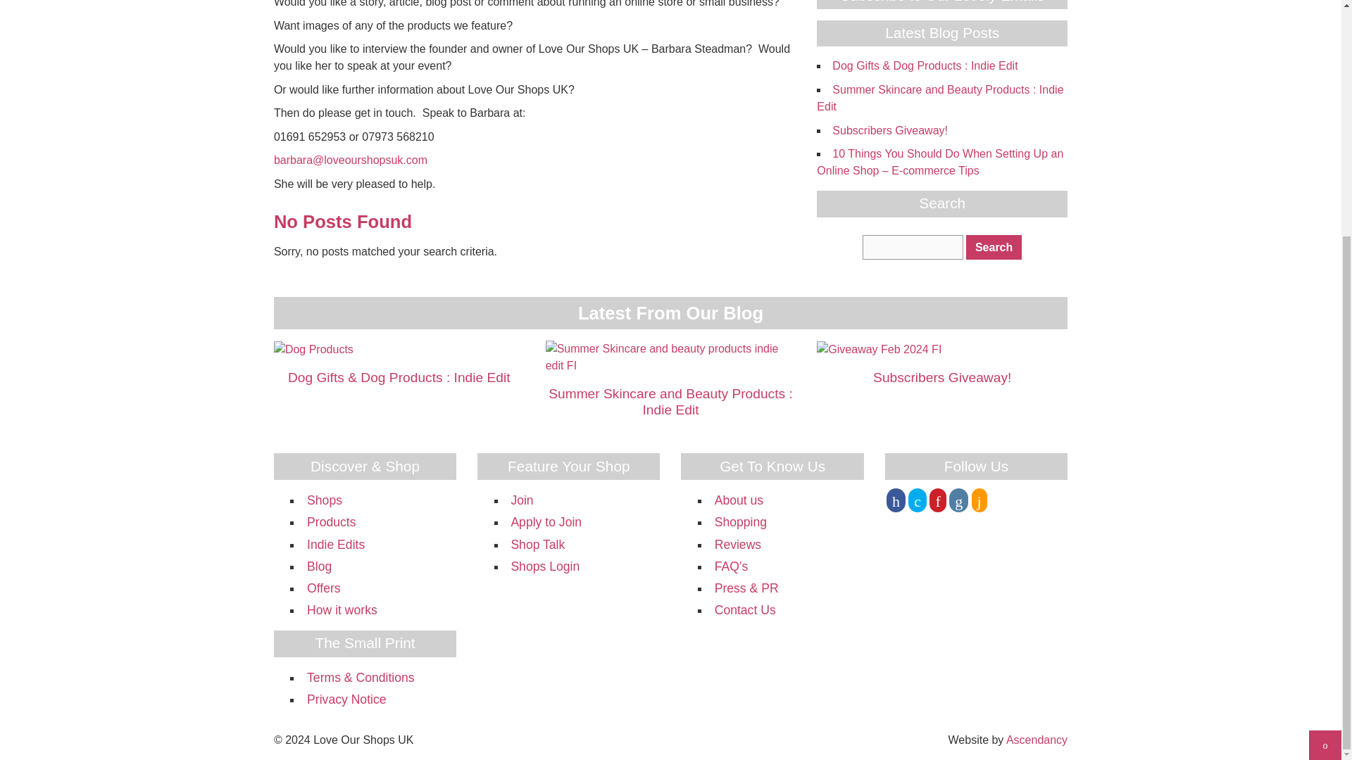 This screenshot has width=1352, height=760. What do you see at coordinates (323, 588) in the screenshot?
I see `Offers` at bounding box center [323, 588].